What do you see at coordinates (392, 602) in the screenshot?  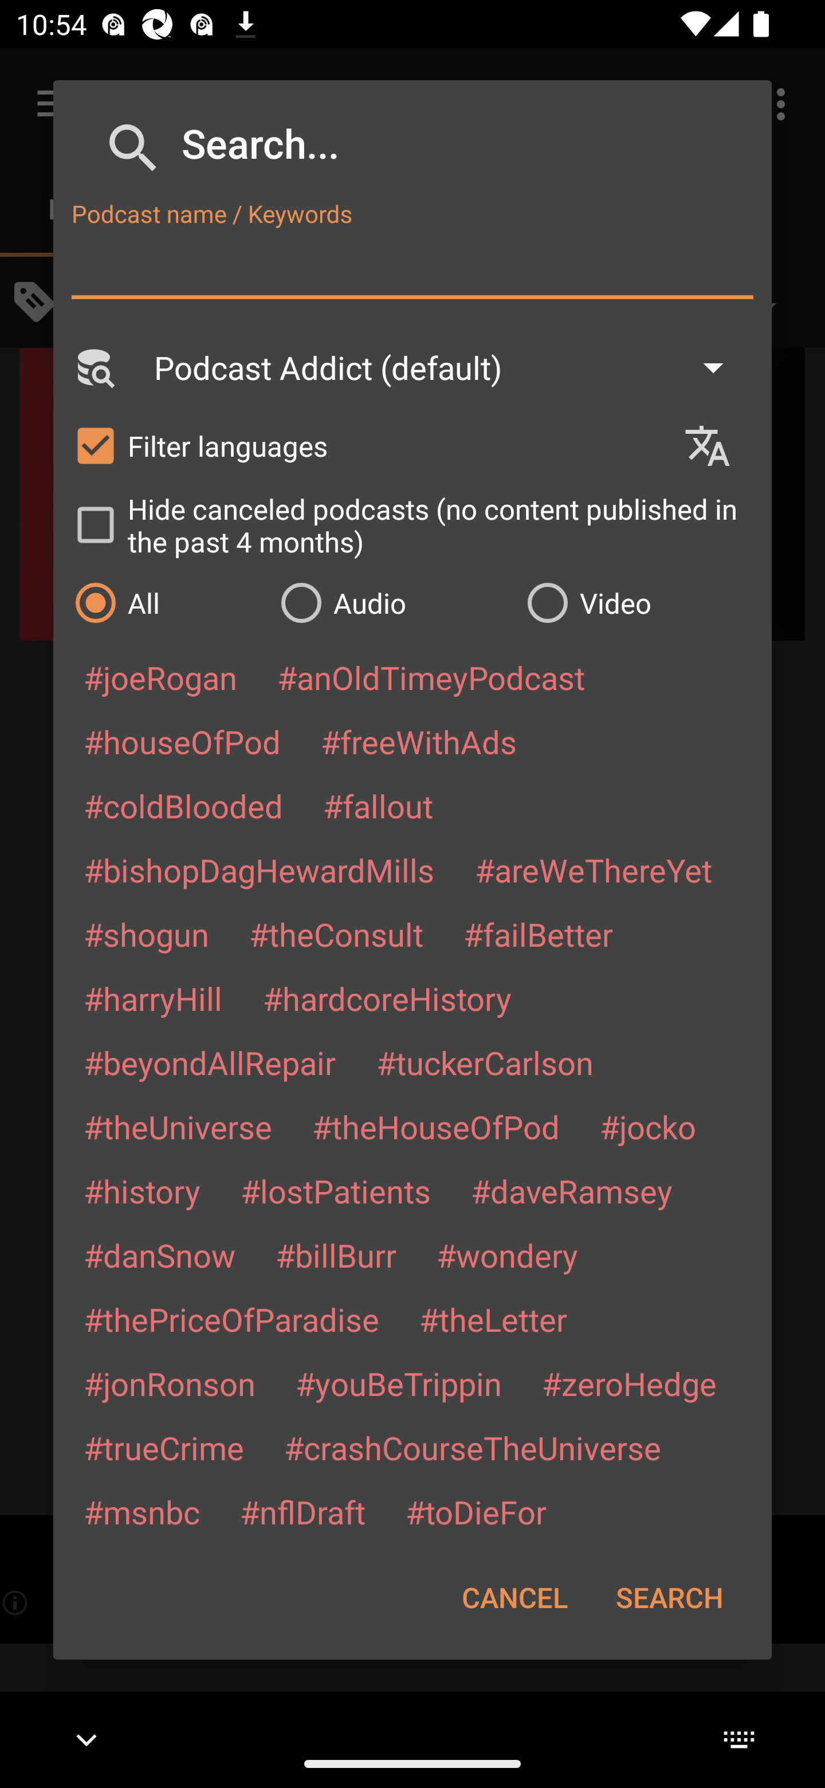 I see `Audio` at bounding box center [392, 602].